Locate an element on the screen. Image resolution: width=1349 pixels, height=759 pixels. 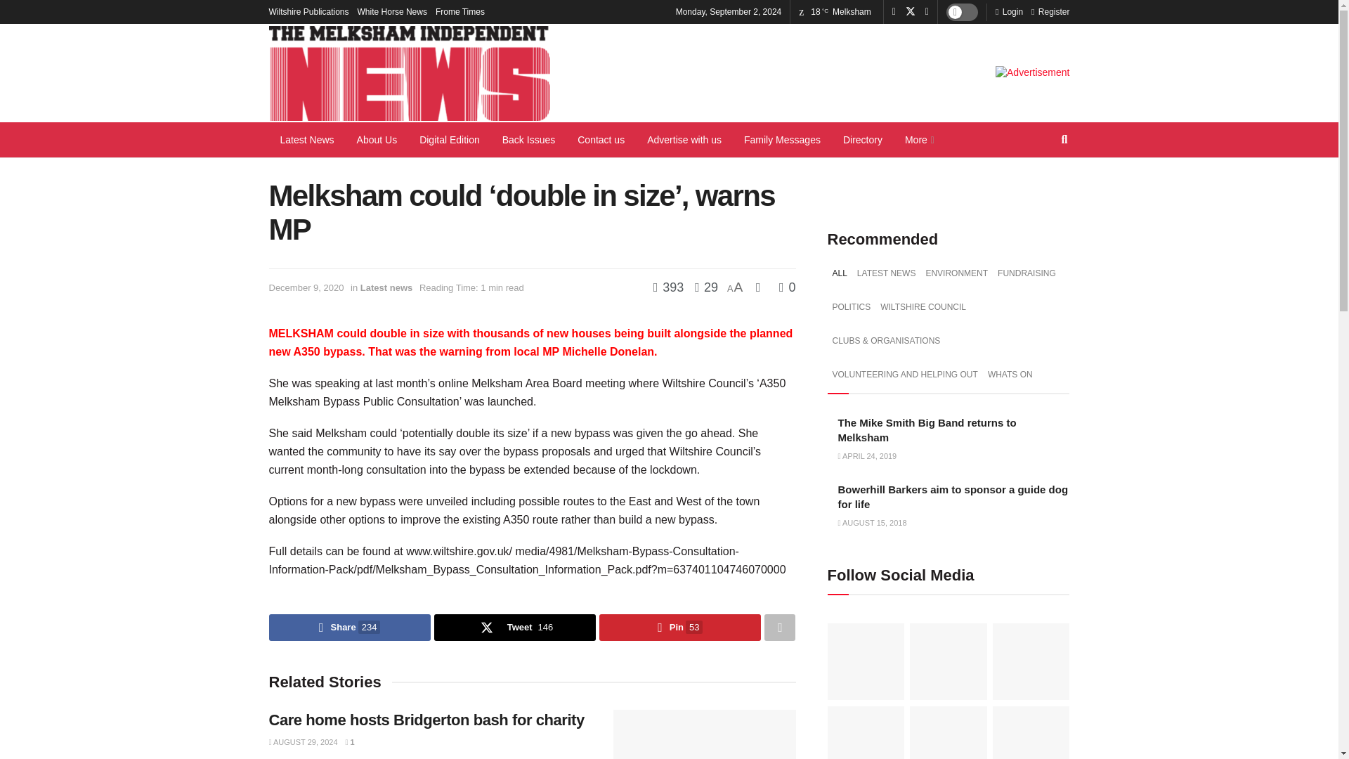
More is located at coordinates (918, 139).